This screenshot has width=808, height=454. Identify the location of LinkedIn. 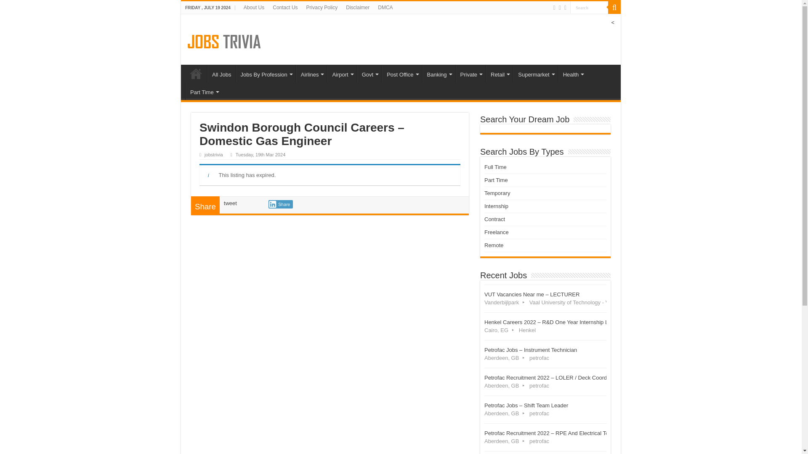
(565, 8).